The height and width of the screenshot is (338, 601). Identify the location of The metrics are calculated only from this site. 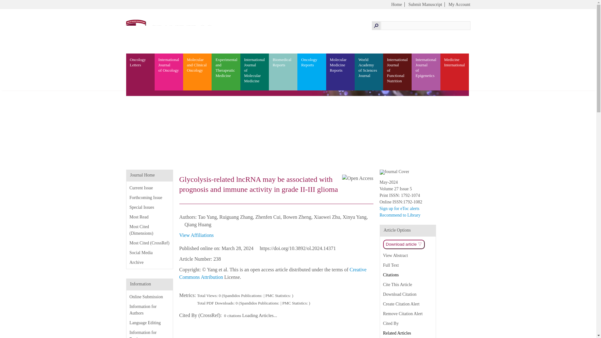
(216, 303).